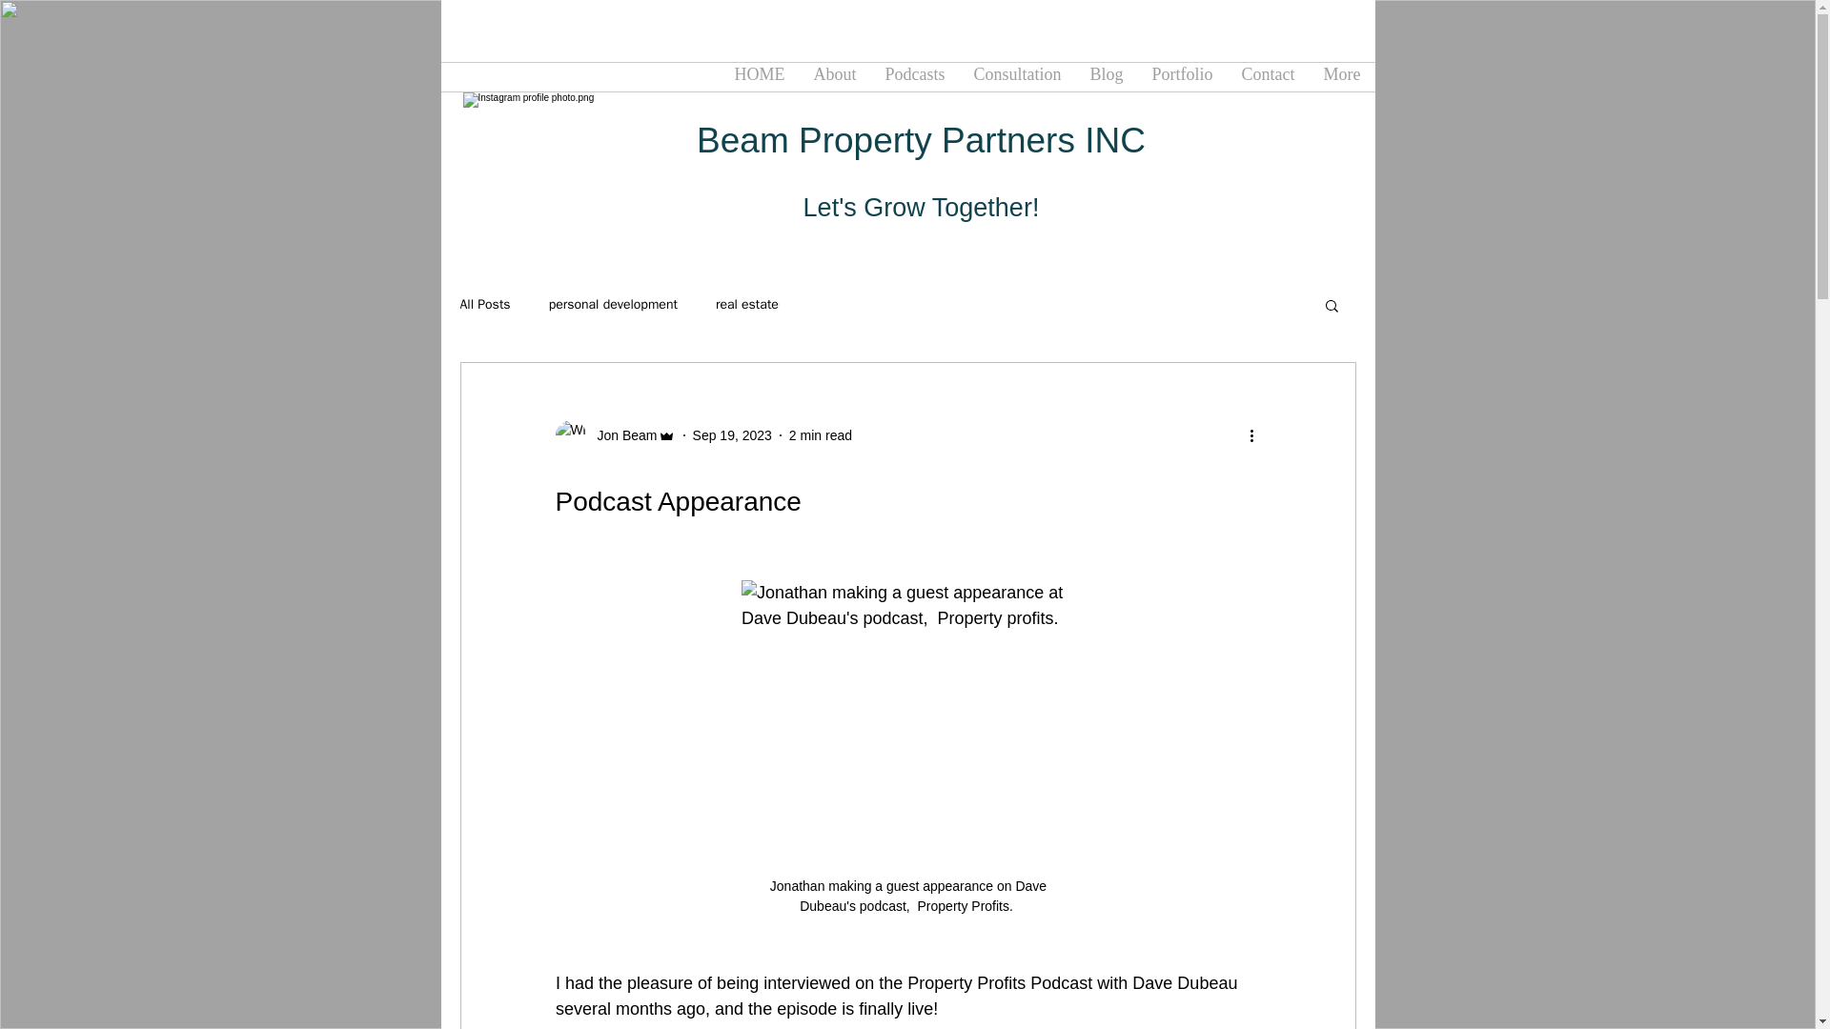 This screenshot has height=1029, width=1830. What do you see at coordinates (613, 305) in the screenshot?
I see `personal development` at bounding box center [613, 305].